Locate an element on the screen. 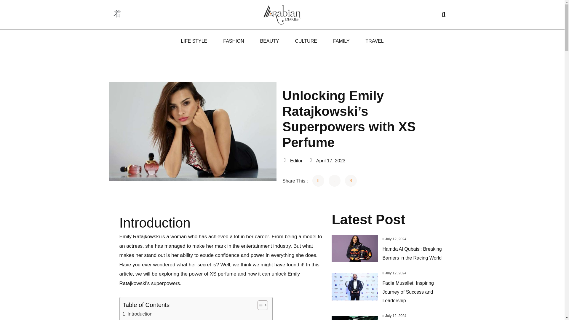 Image resolution: width=569 pixels, height=320 pixels. What is XS Perfume? is located at coordinates (148, 319).